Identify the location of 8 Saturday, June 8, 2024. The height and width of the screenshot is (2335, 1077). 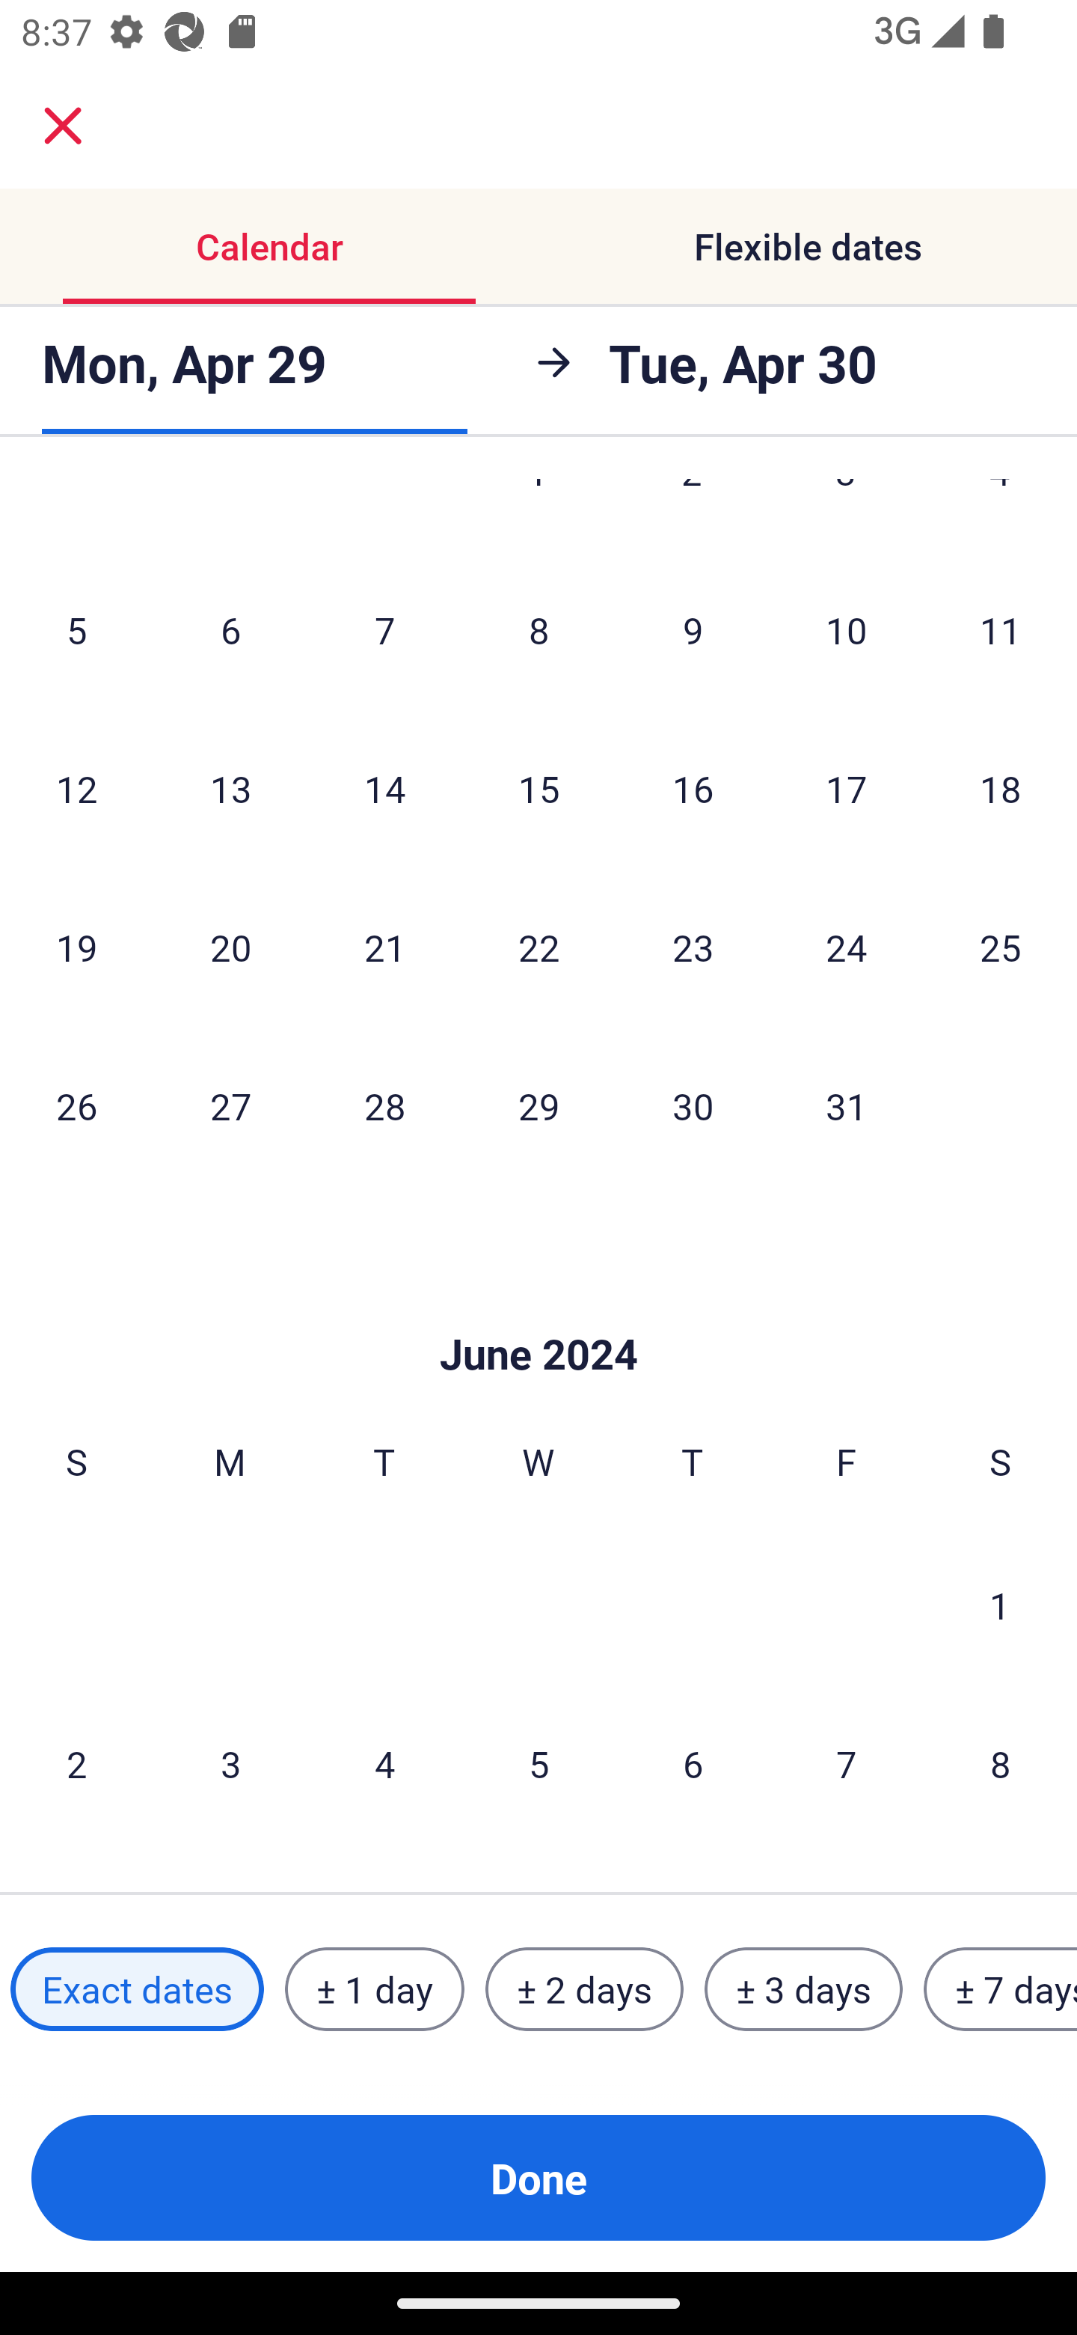
(1001, 1762).